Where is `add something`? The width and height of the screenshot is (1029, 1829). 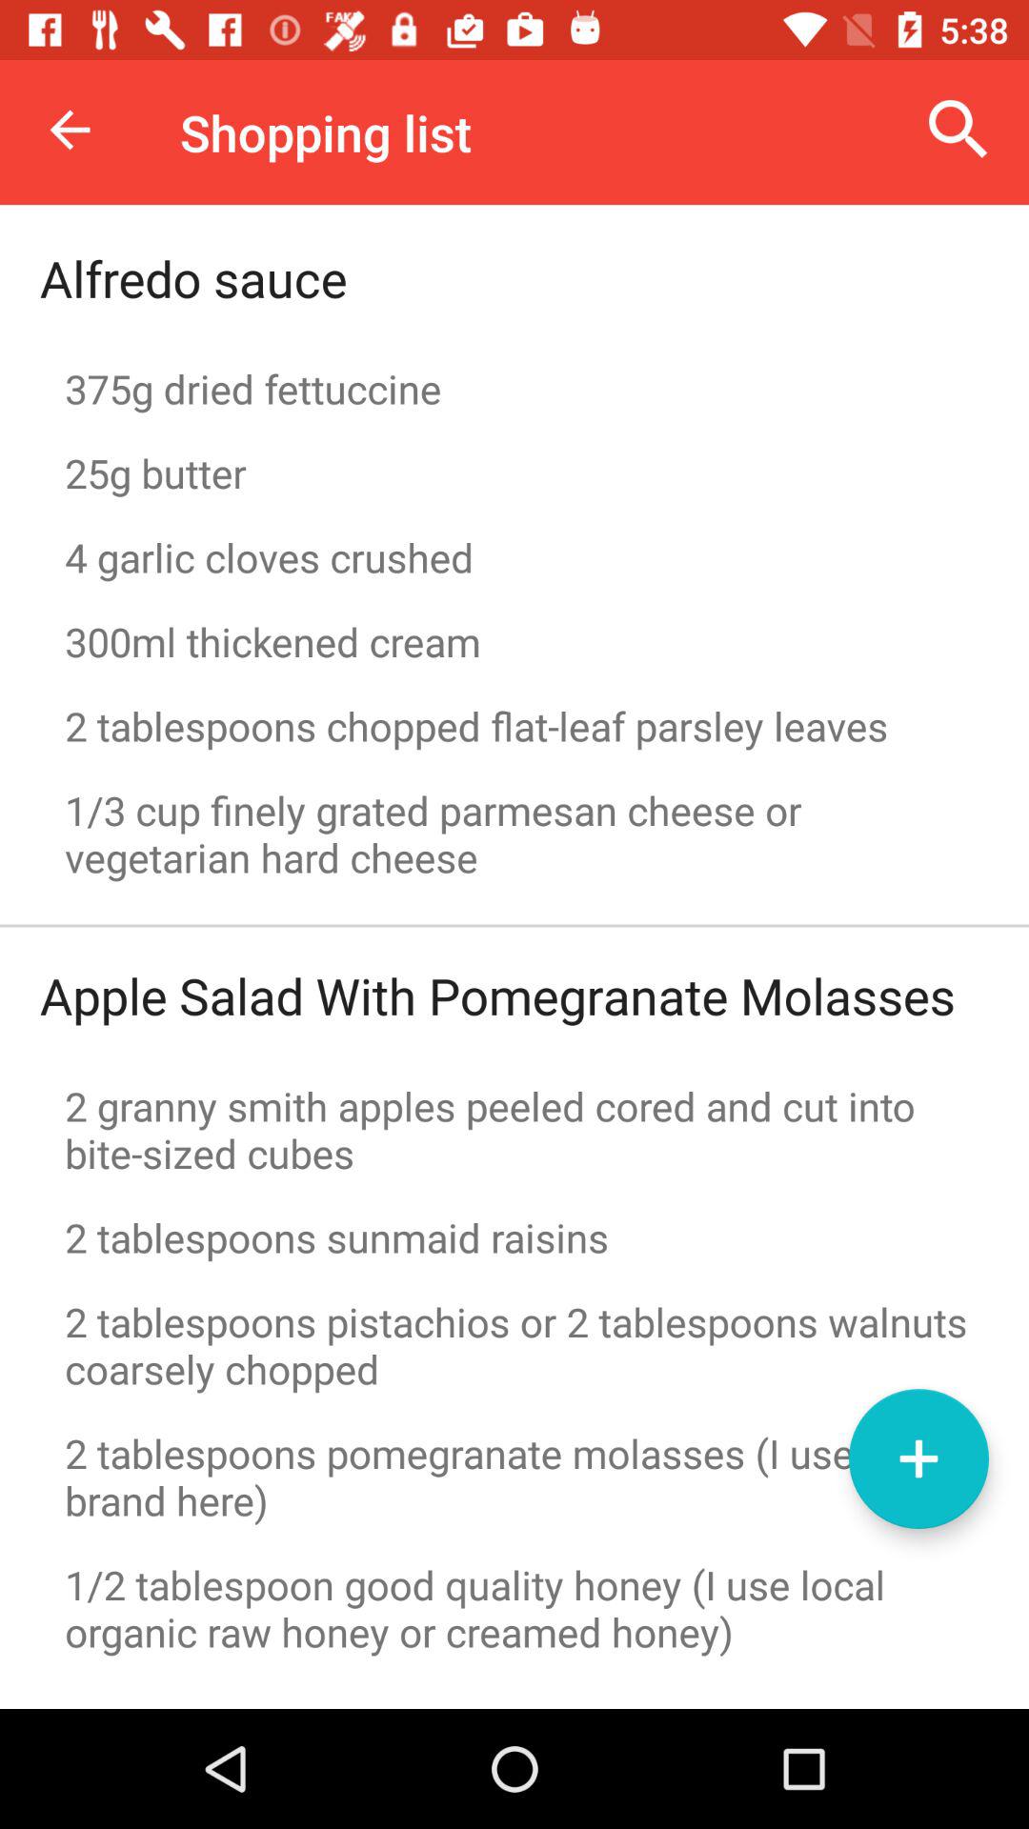
add something is located at coordinates (918, 1459).